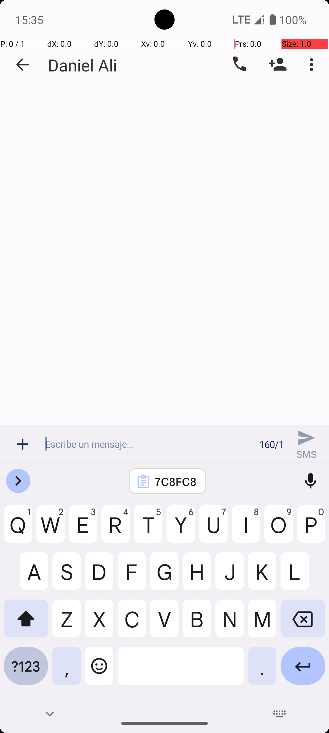 The image size is (329, 733). What do you see at coordinates (239, 64) in the screenshot?
I see `Marcar número` at bounding box center [239, 64].